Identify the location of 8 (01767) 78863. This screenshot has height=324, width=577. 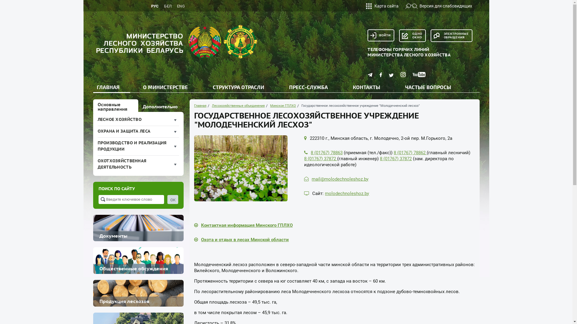
(327, 153).